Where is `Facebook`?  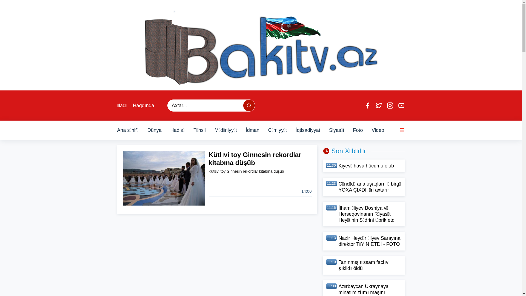
Facebook is located at coordinates (367, 106).